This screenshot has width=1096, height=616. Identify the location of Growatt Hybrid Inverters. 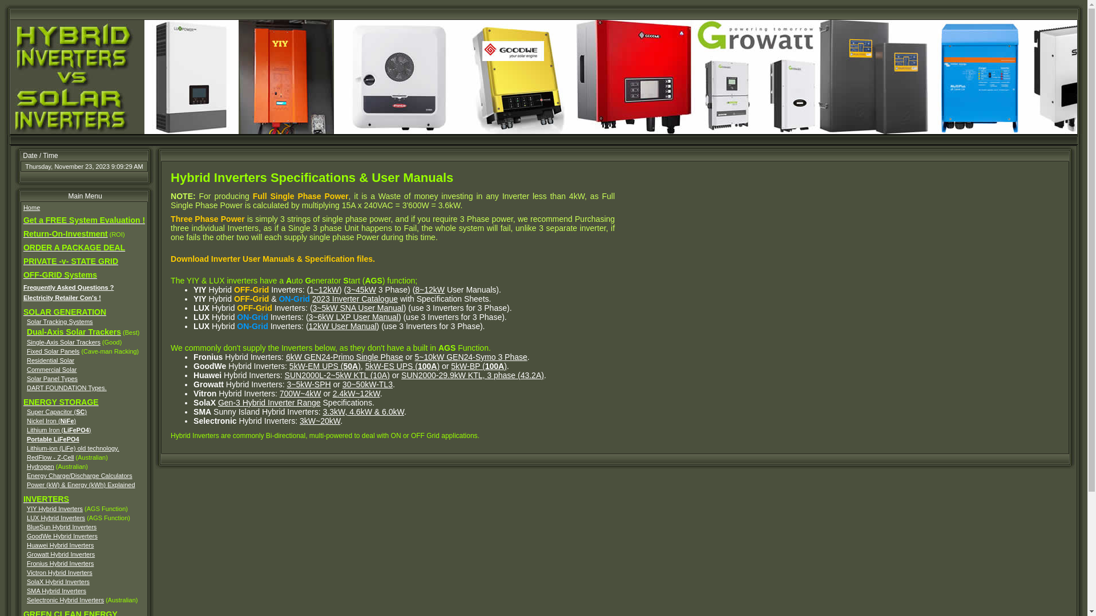
(61, 554).